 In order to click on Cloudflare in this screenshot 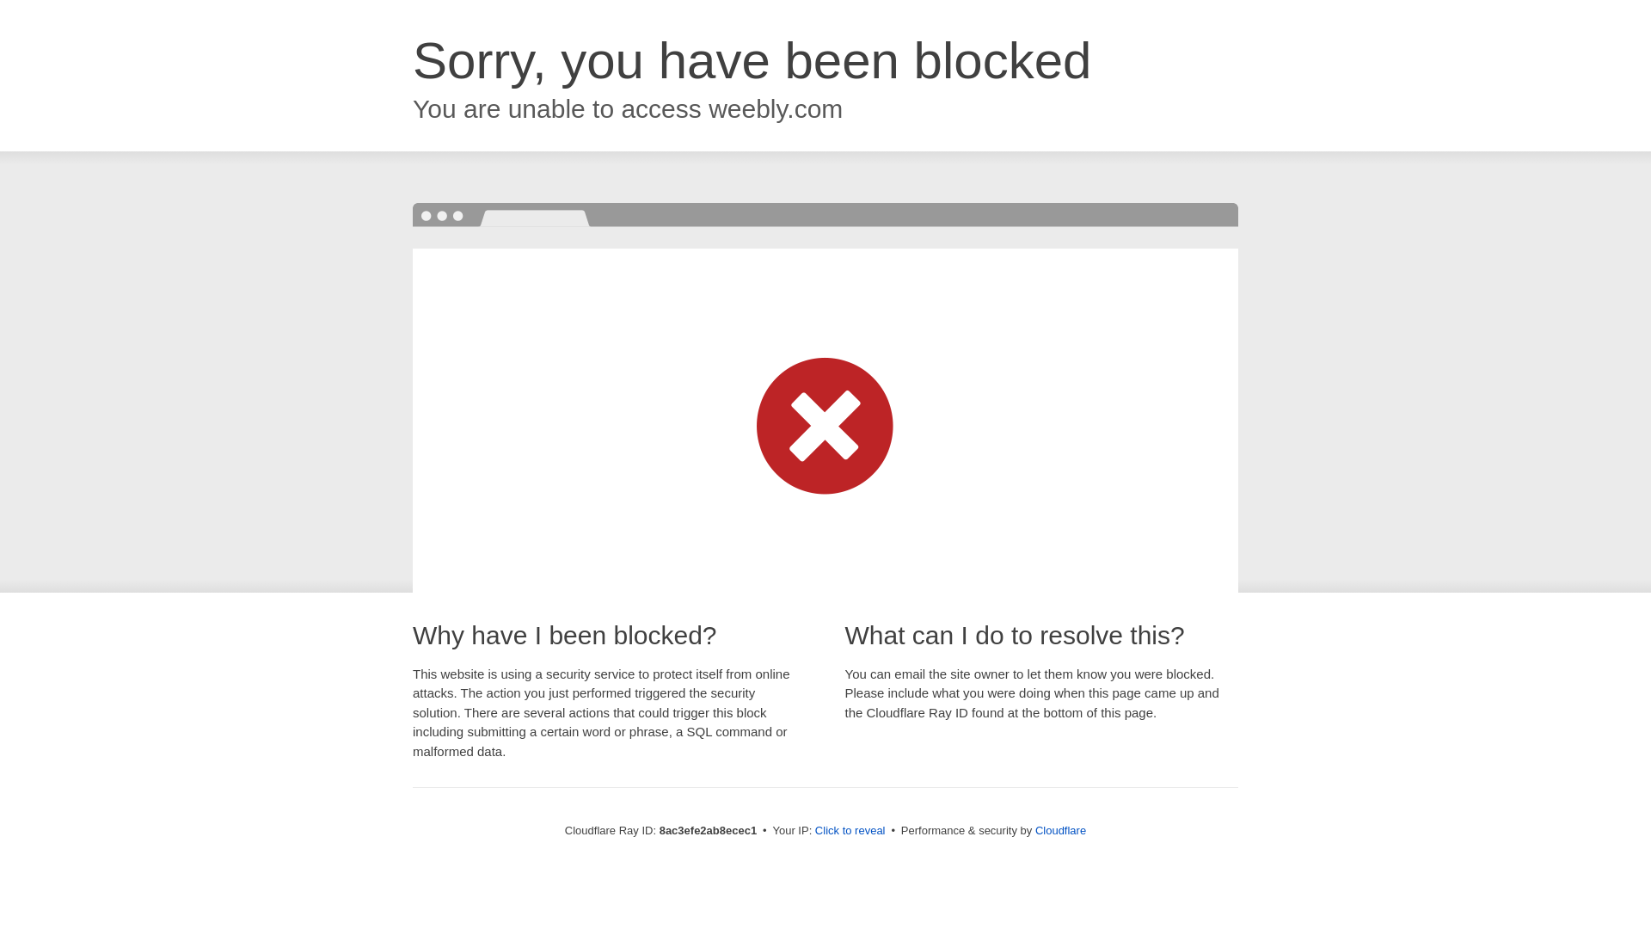, I will do `click(1060, 830)`.